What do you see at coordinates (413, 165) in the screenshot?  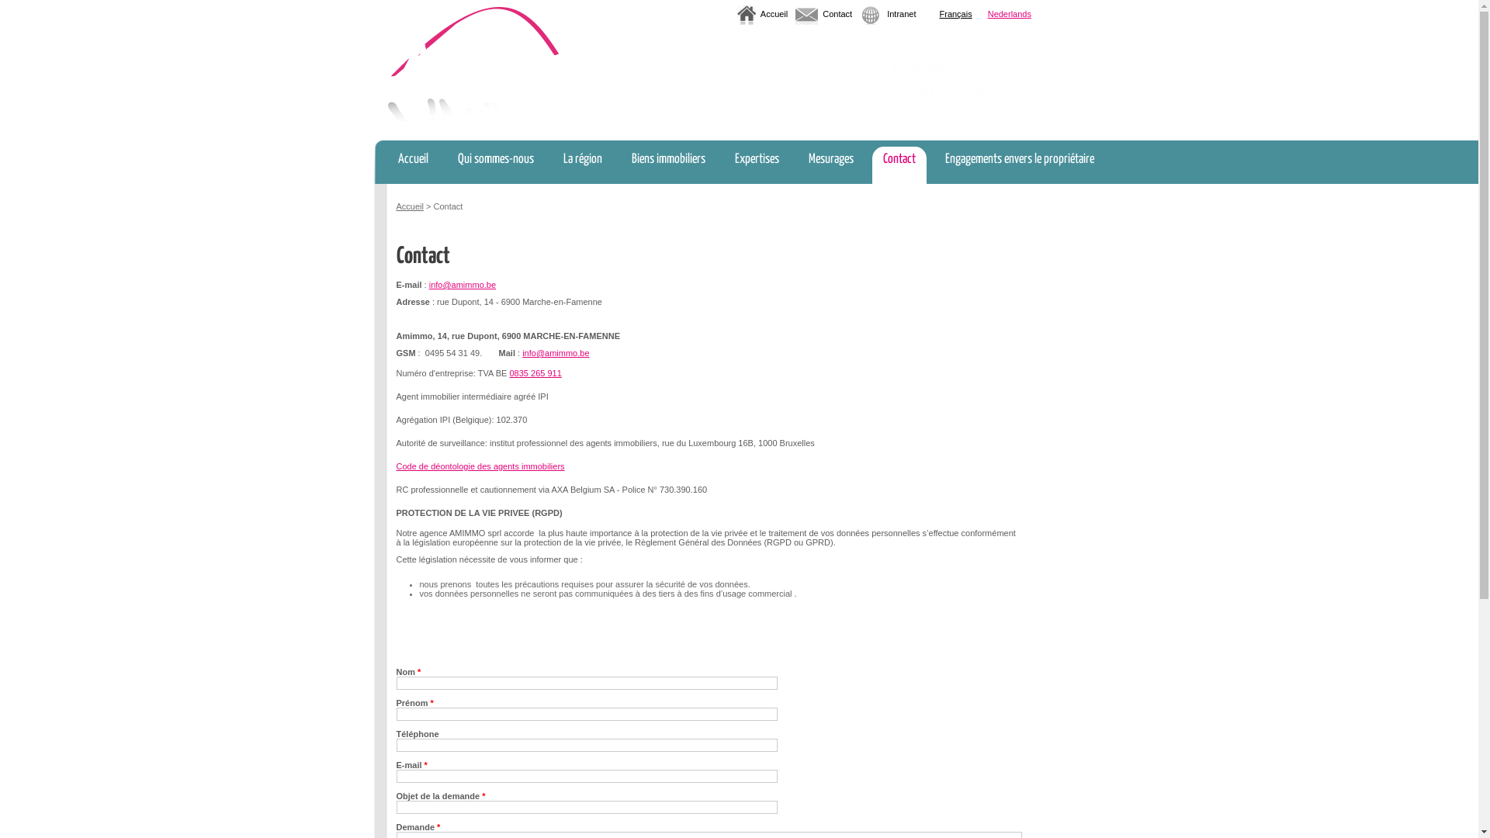 I see `Accueil` at bounding box center [413, 165].